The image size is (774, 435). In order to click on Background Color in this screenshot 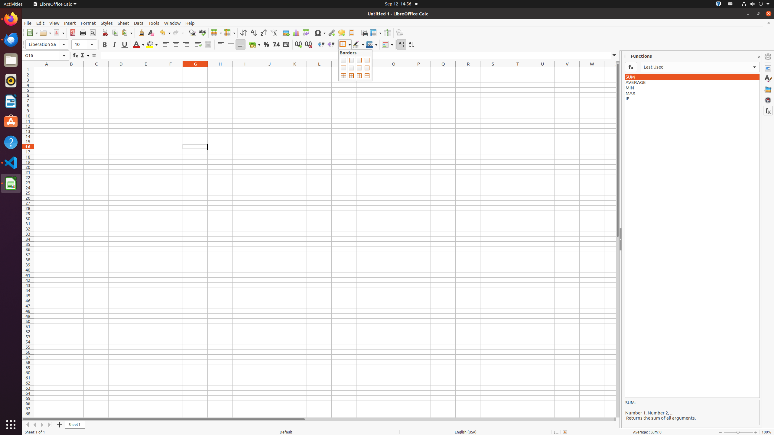, I will do `click(152, 45)`.